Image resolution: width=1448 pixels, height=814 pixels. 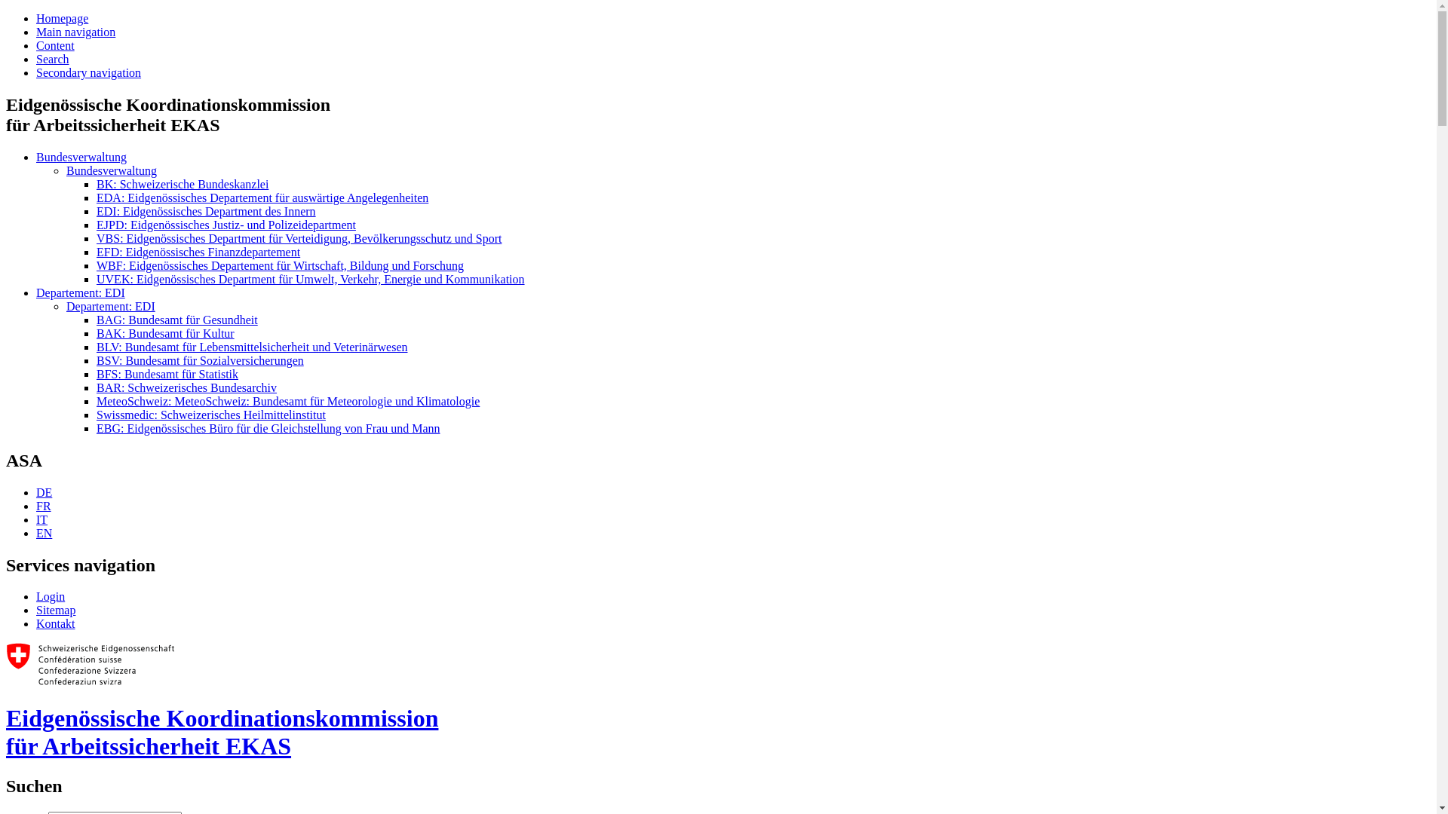 I want to click on Main navigation, so click(x=75, y=32).